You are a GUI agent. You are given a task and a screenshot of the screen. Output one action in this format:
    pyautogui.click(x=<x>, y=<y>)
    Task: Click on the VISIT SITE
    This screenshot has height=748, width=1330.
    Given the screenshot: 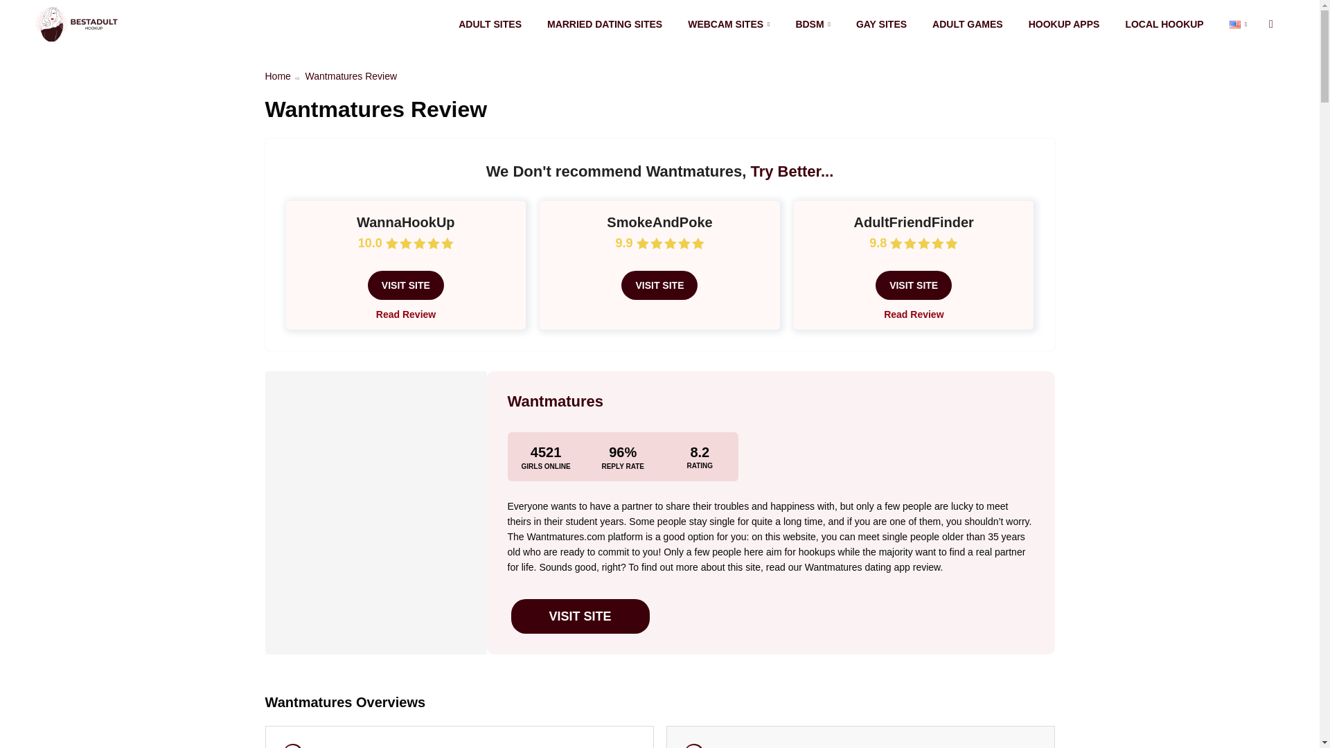 What is the action you would take?
    pyautogui.click(x=659, y=285)
    